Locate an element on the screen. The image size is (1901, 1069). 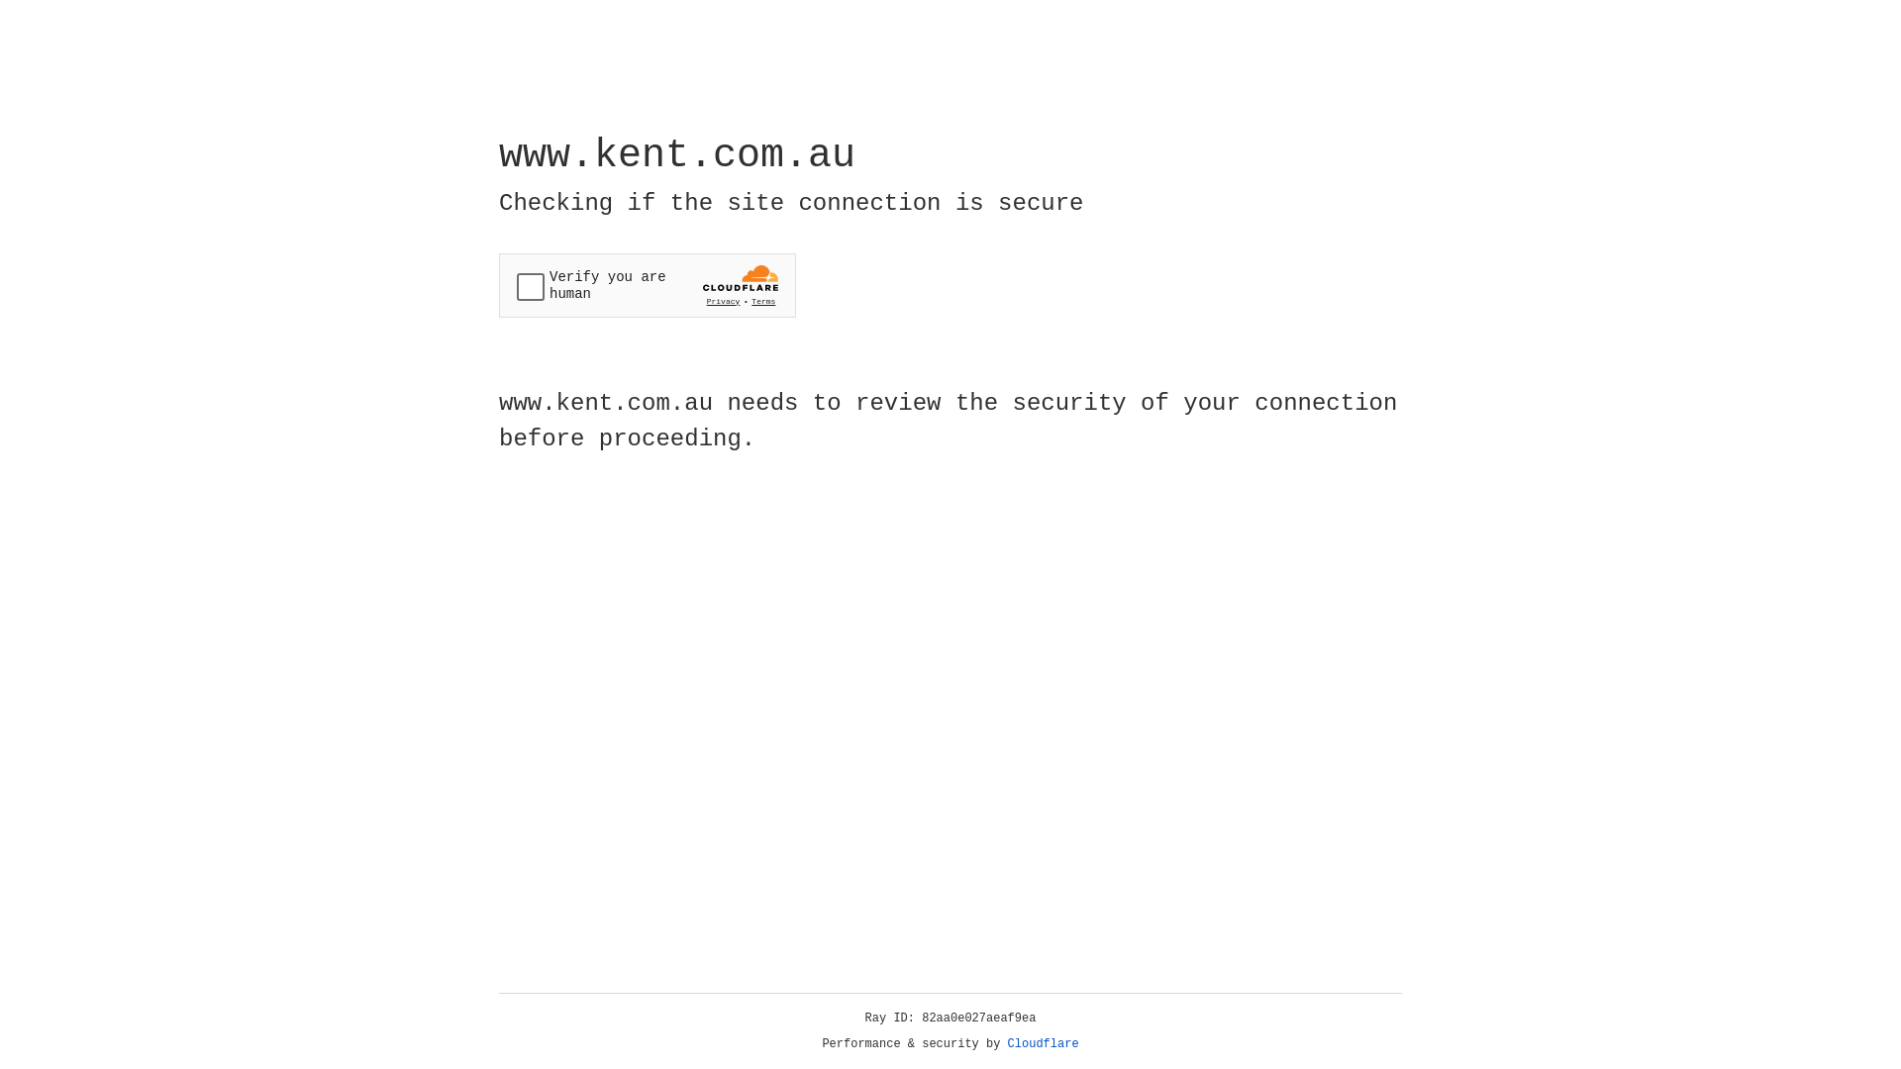
Widget containing a Cloudflare security challenge is located at coordinates (648, 285).